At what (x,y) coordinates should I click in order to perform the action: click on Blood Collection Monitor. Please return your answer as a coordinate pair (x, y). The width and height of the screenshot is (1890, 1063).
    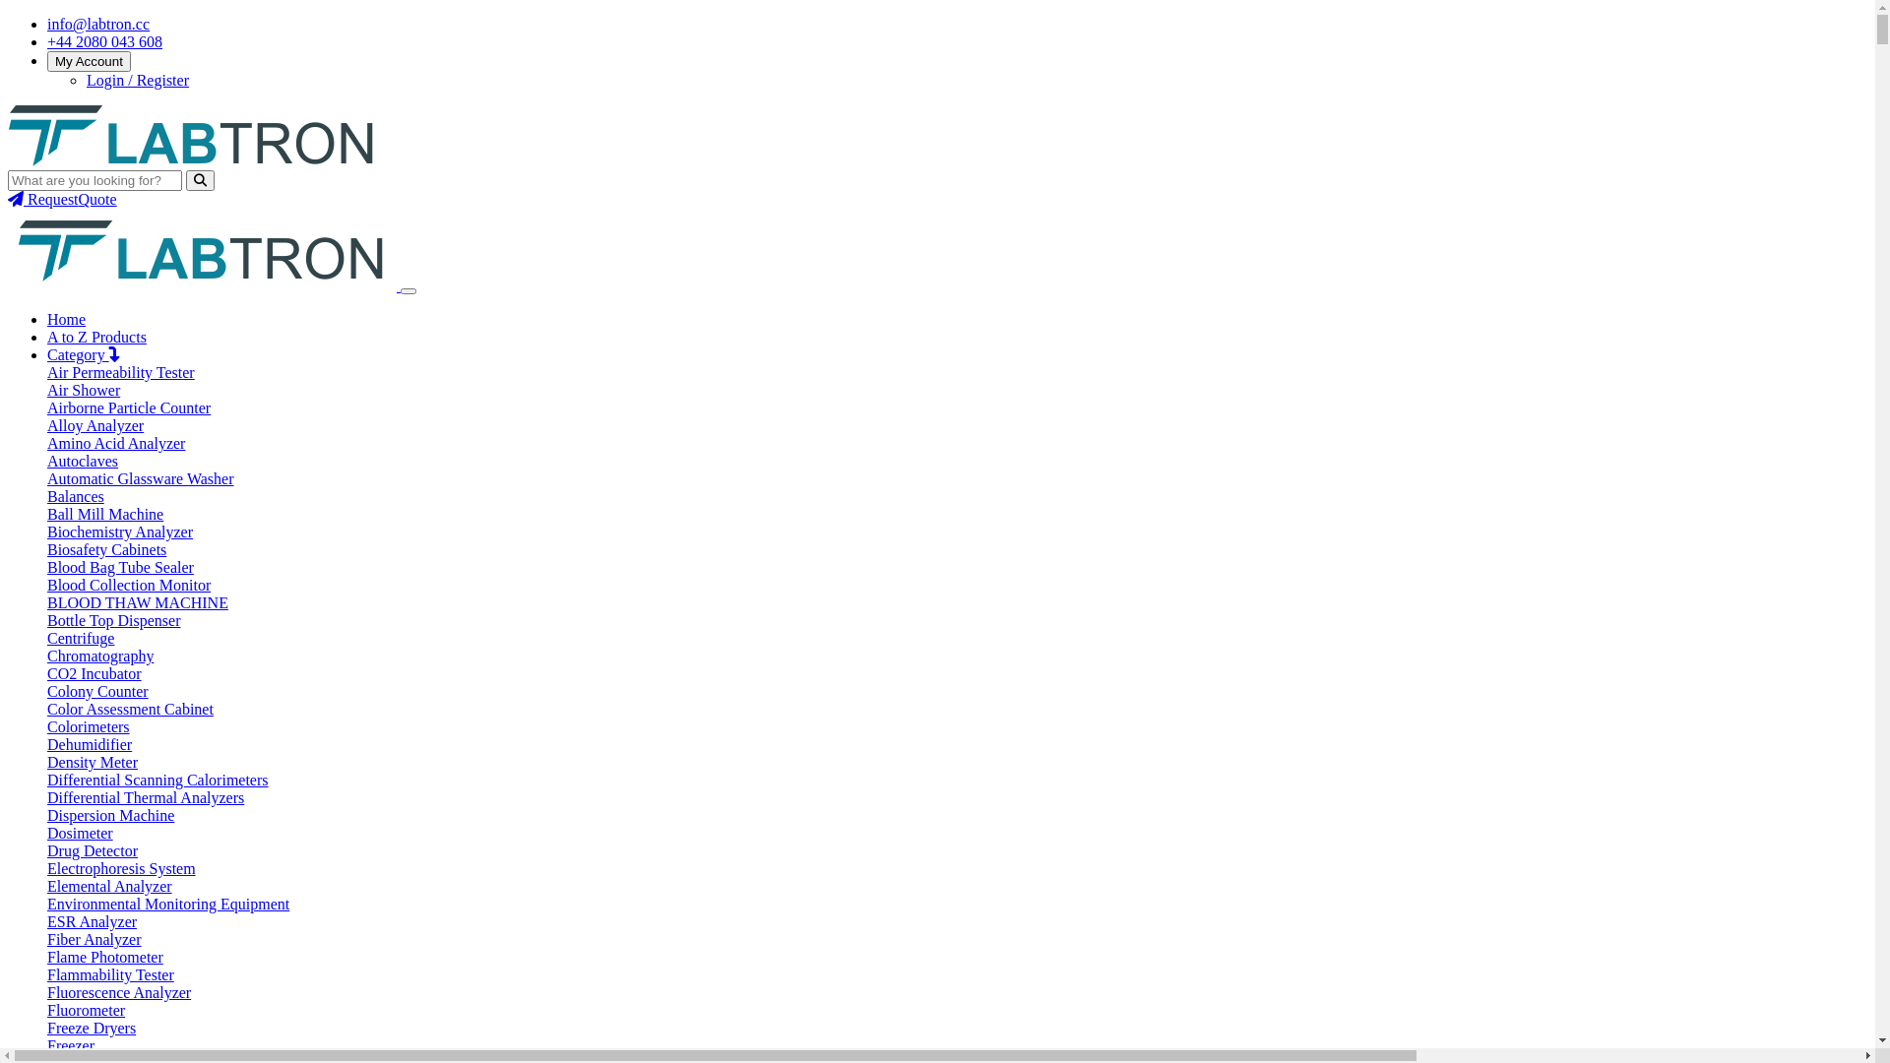
    Looking at the image, I should click on (129, 585).